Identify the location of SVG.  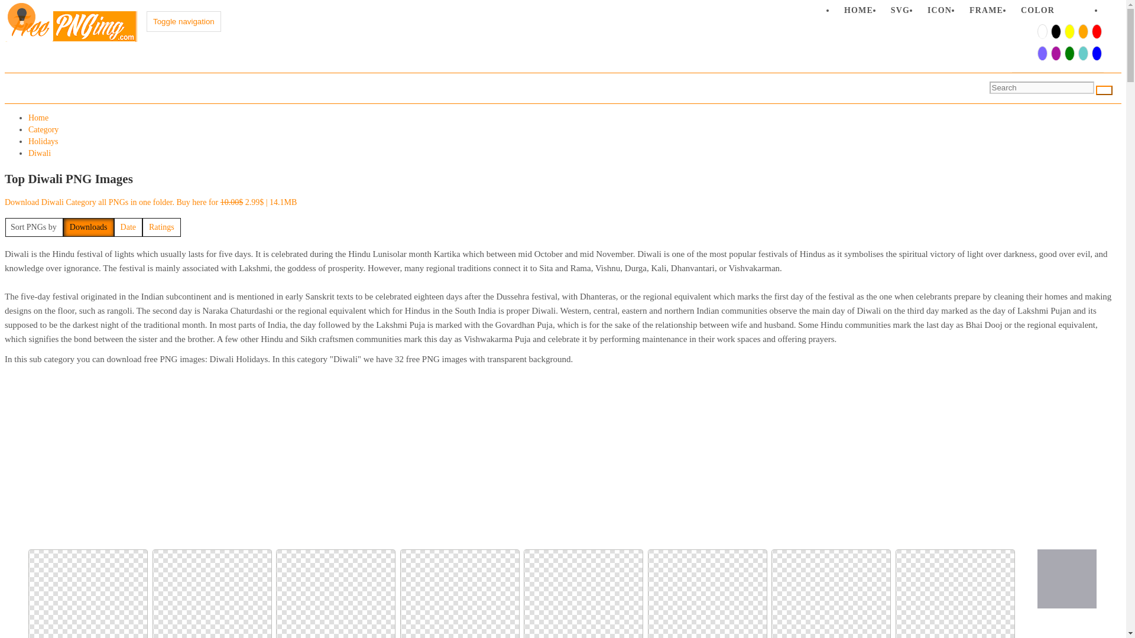
(900, 14).